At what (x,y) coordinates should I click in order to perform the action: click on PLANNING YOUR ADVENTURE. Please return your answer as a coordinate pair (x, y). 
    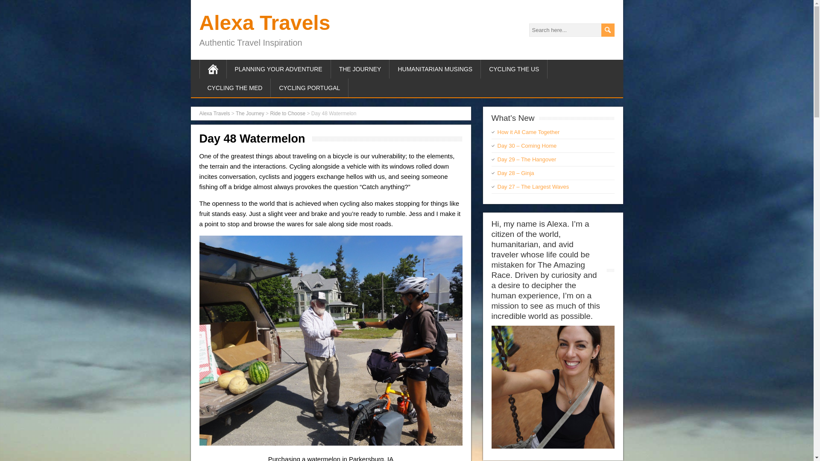
    Looking at the image, I should click on (278, 69).